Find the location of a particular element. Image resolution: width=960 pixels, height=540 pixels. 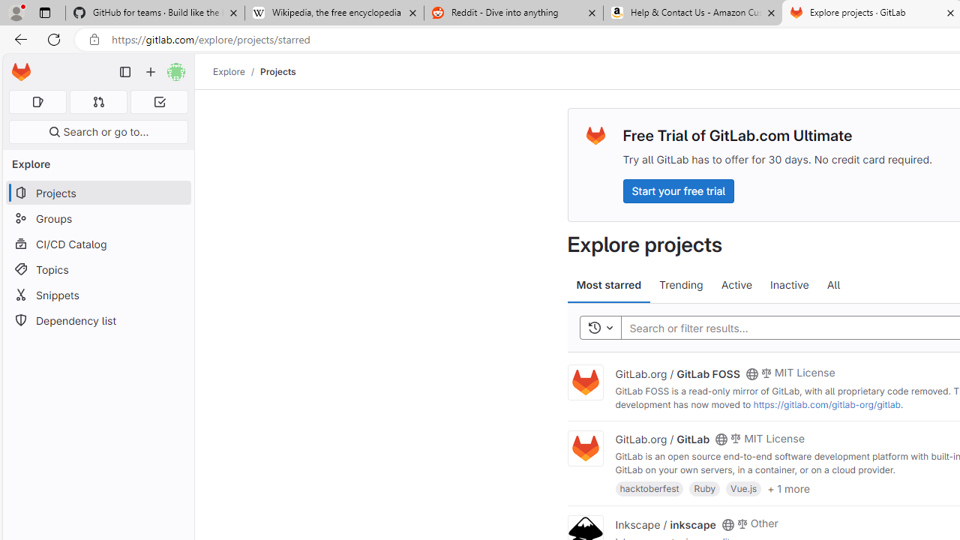

Projects is located at coordinates (277, 71).